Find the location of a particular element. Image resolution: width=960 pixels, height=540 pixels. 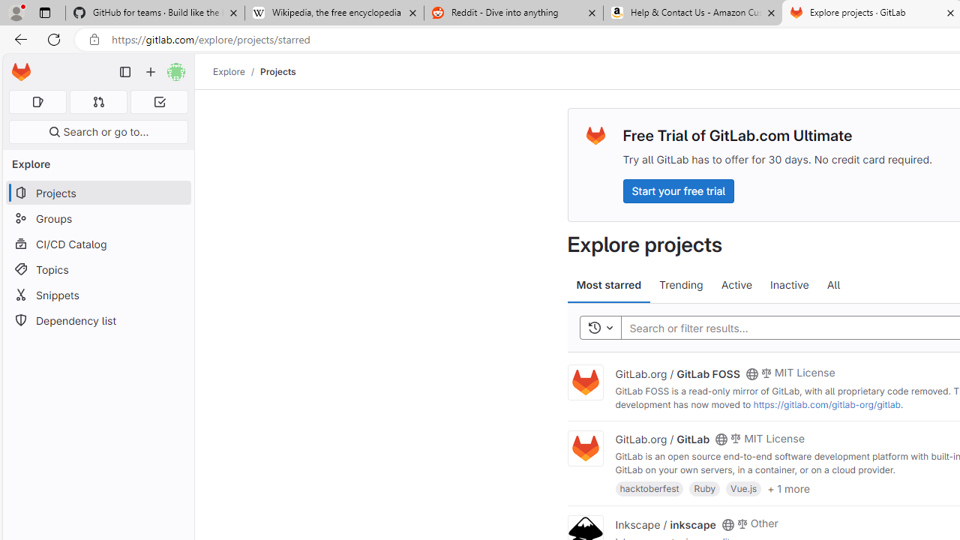

Projects is located at coordinates (277, 71).